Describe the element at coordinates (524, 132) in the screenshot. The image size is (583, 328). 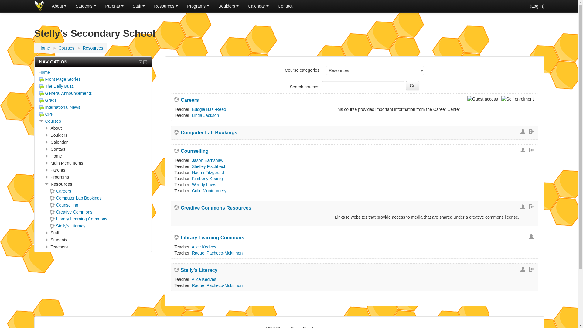
I see `Guest access` at that location.